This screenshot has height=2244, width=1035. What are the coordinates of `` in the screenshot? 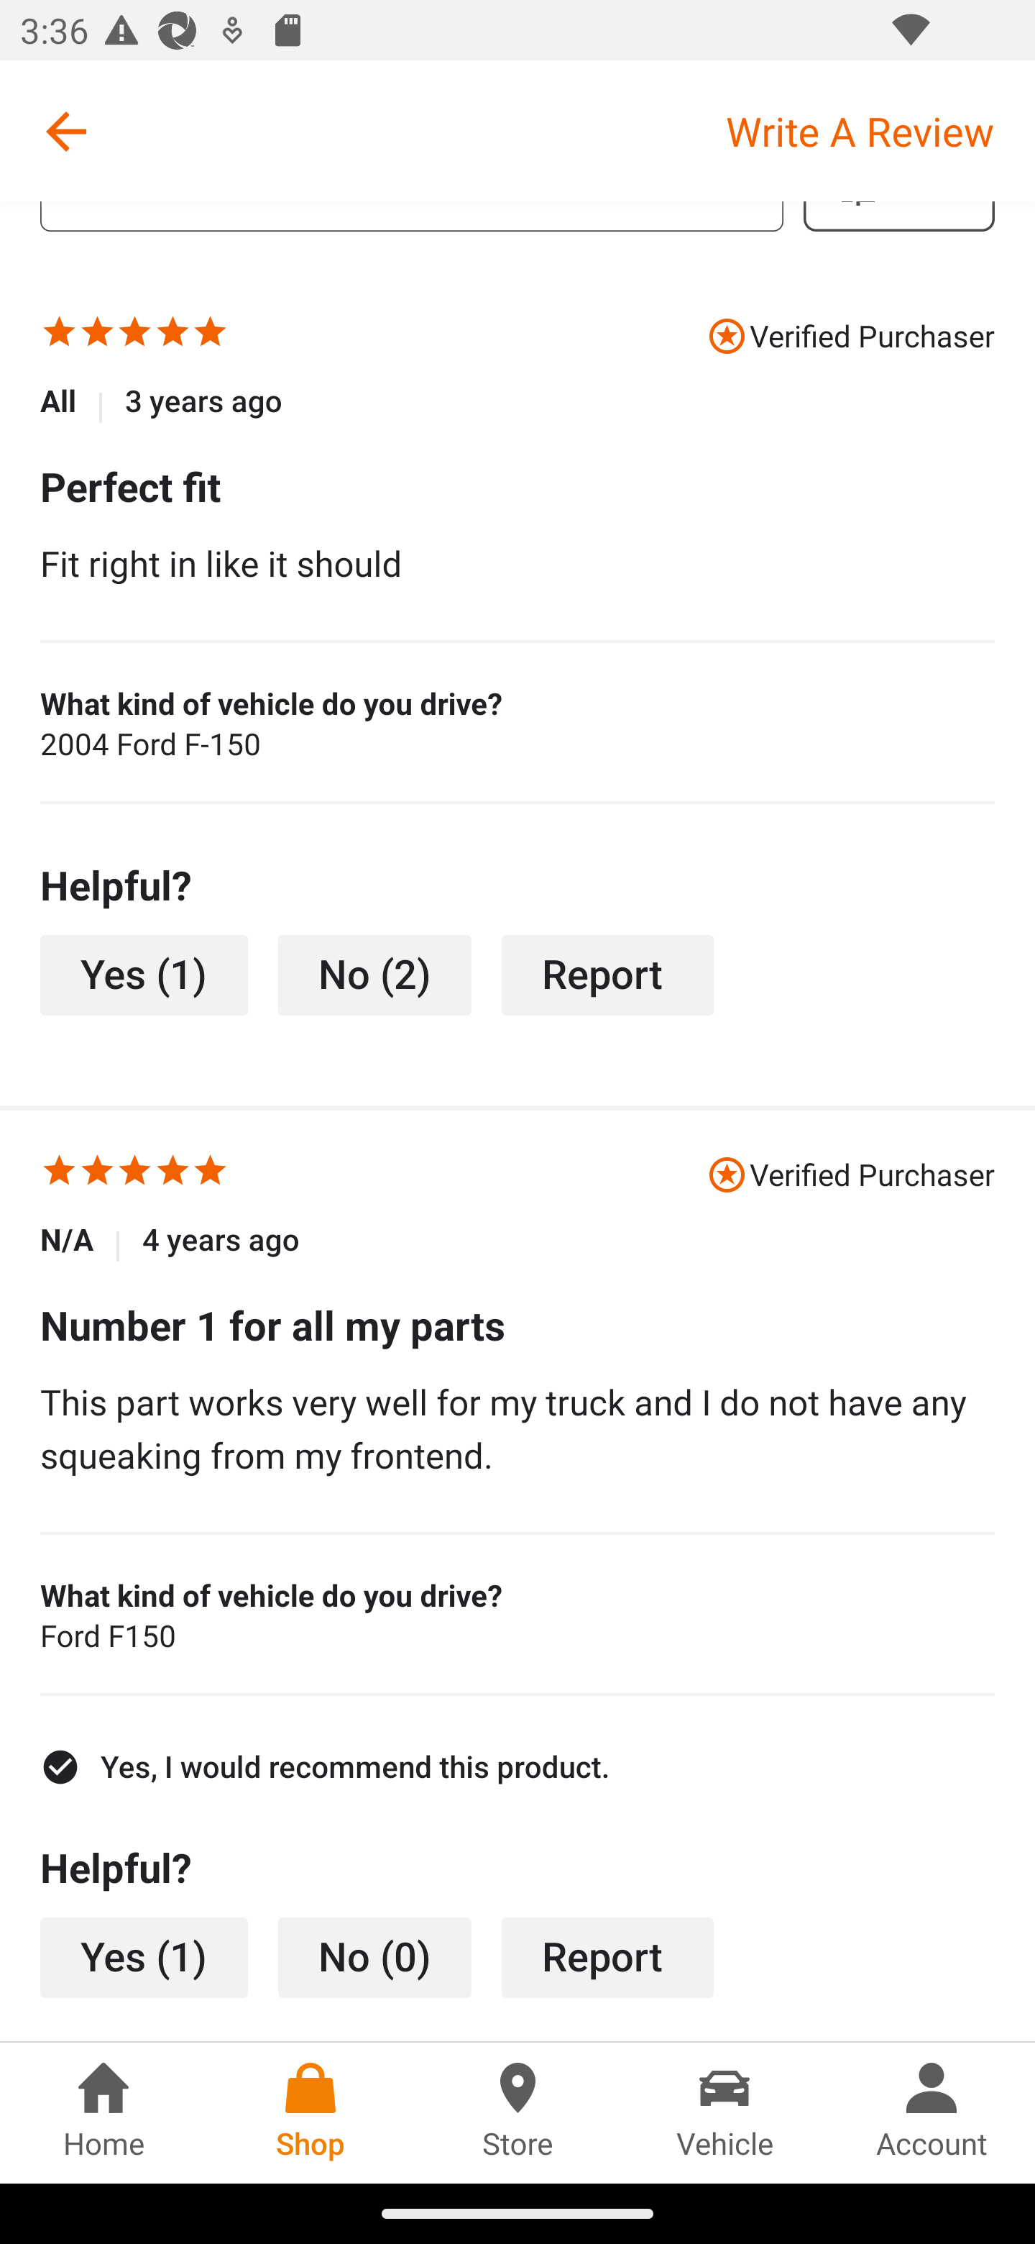 It's located at (135, 1175).